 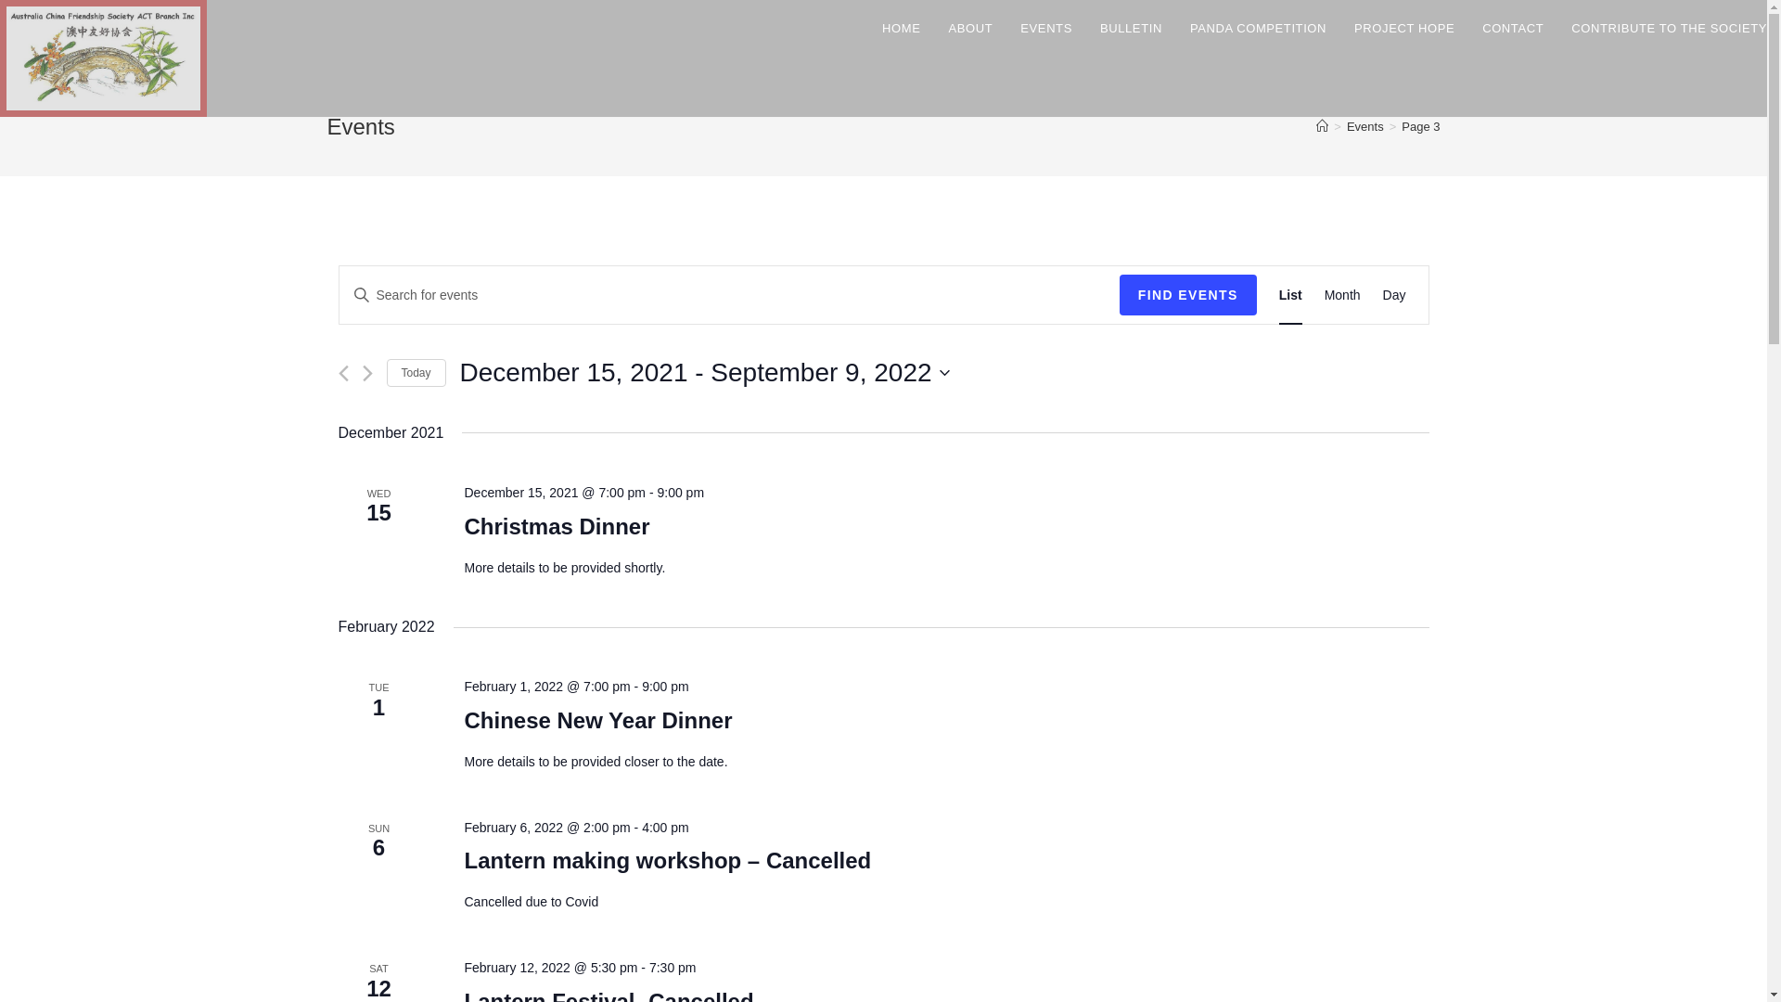 I want to click on Today, so click(x=416, y=373).